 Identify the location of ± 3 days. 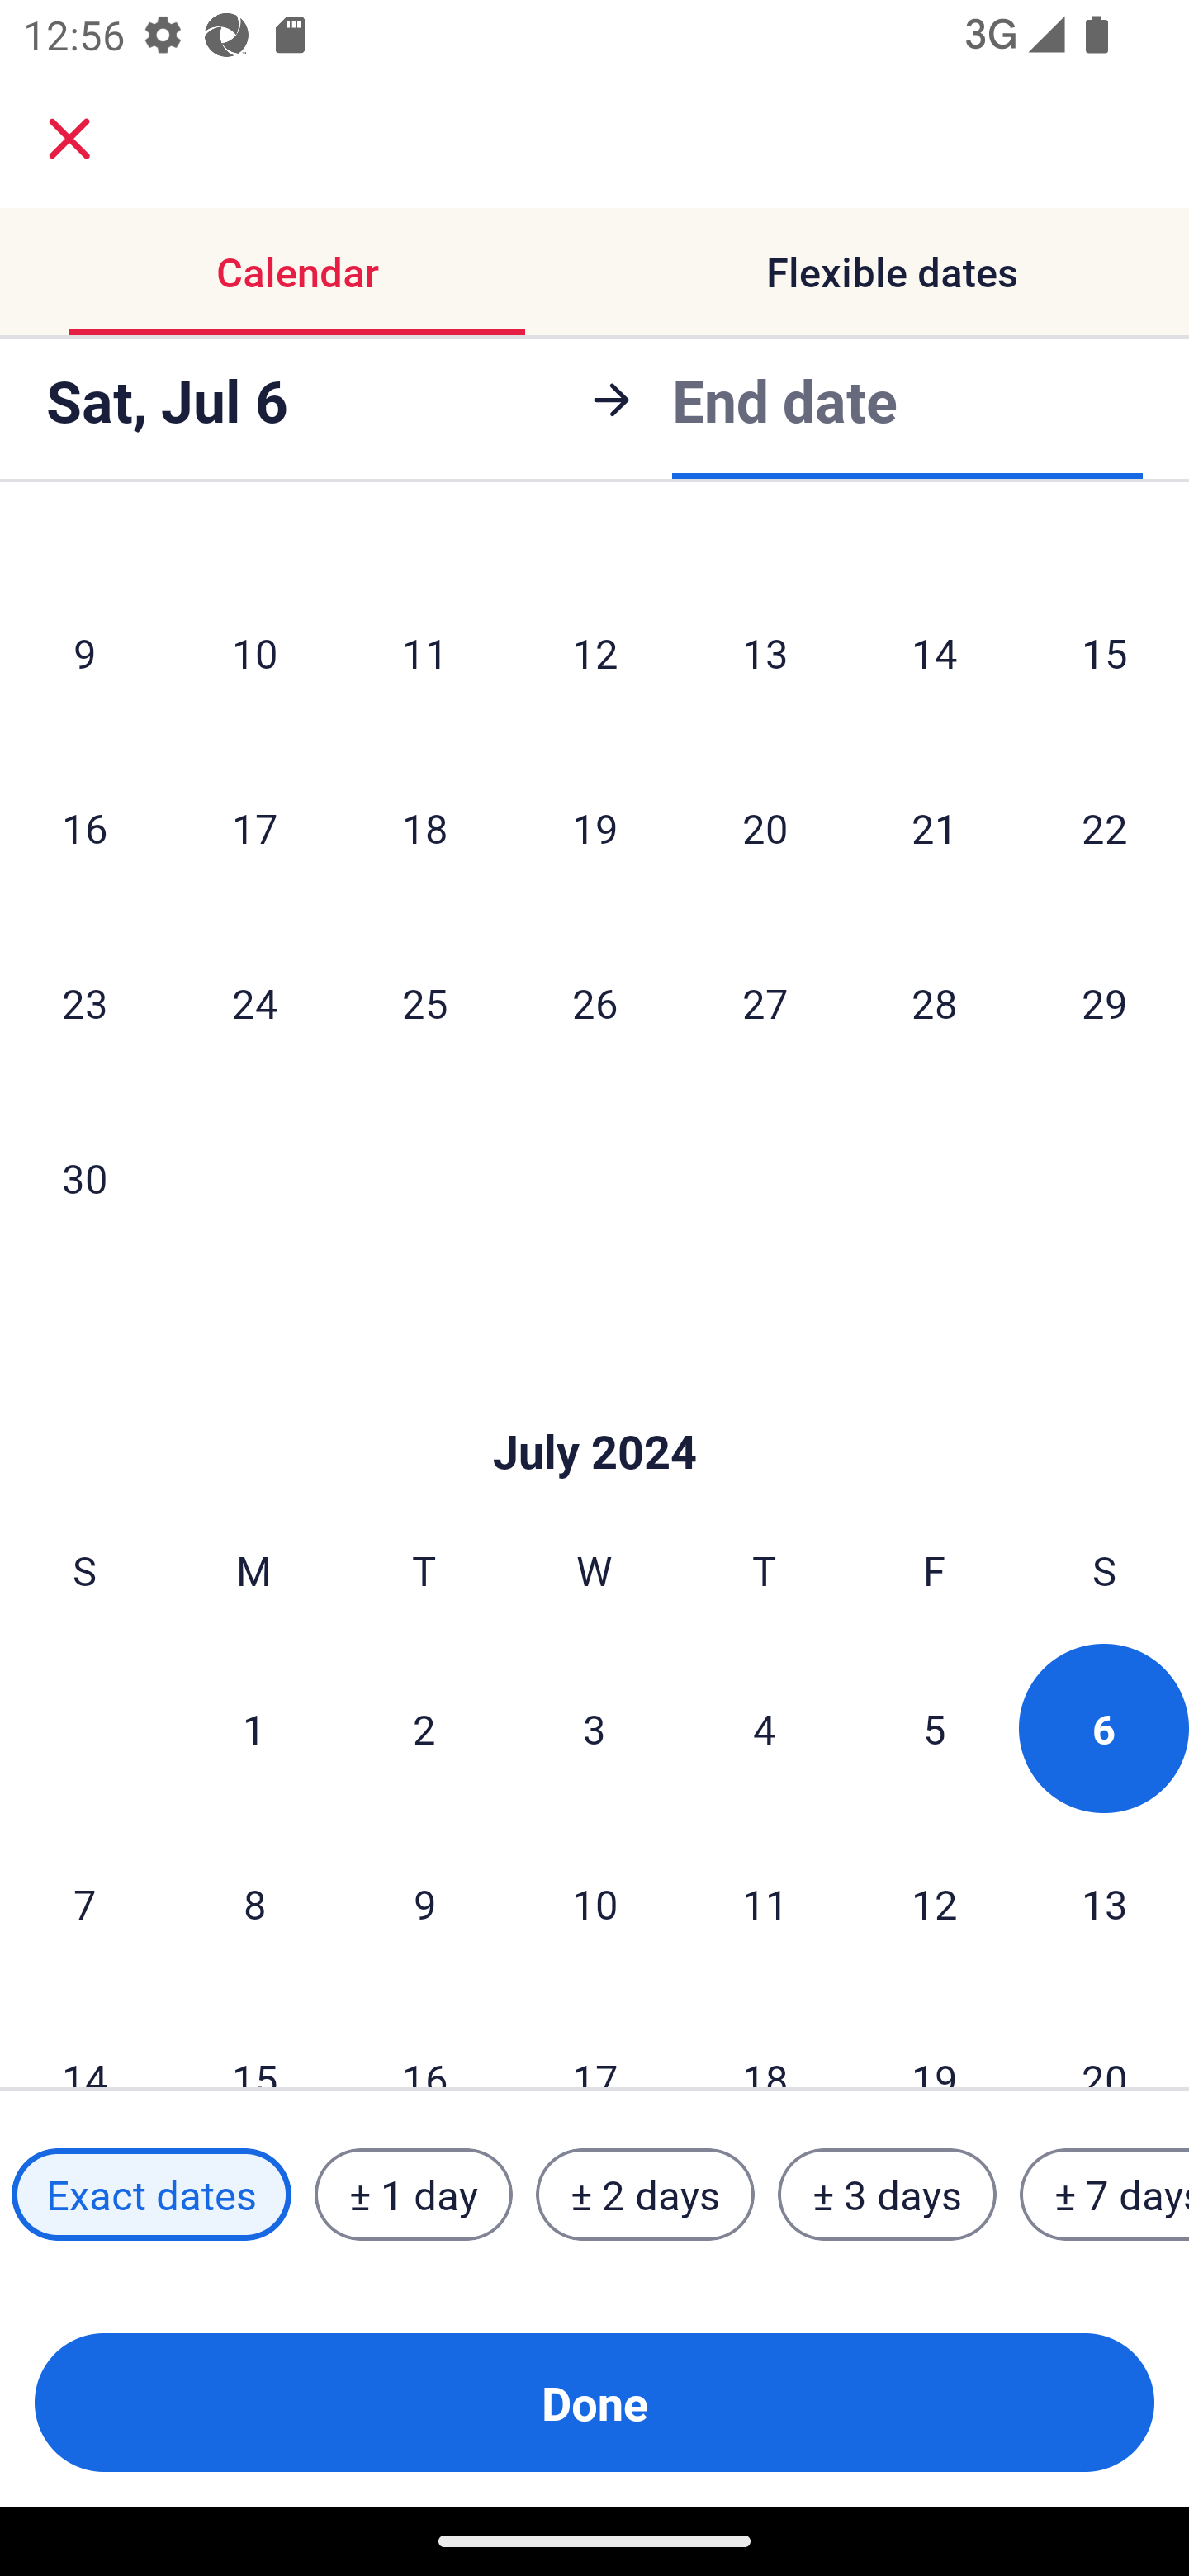
(887, 2195).